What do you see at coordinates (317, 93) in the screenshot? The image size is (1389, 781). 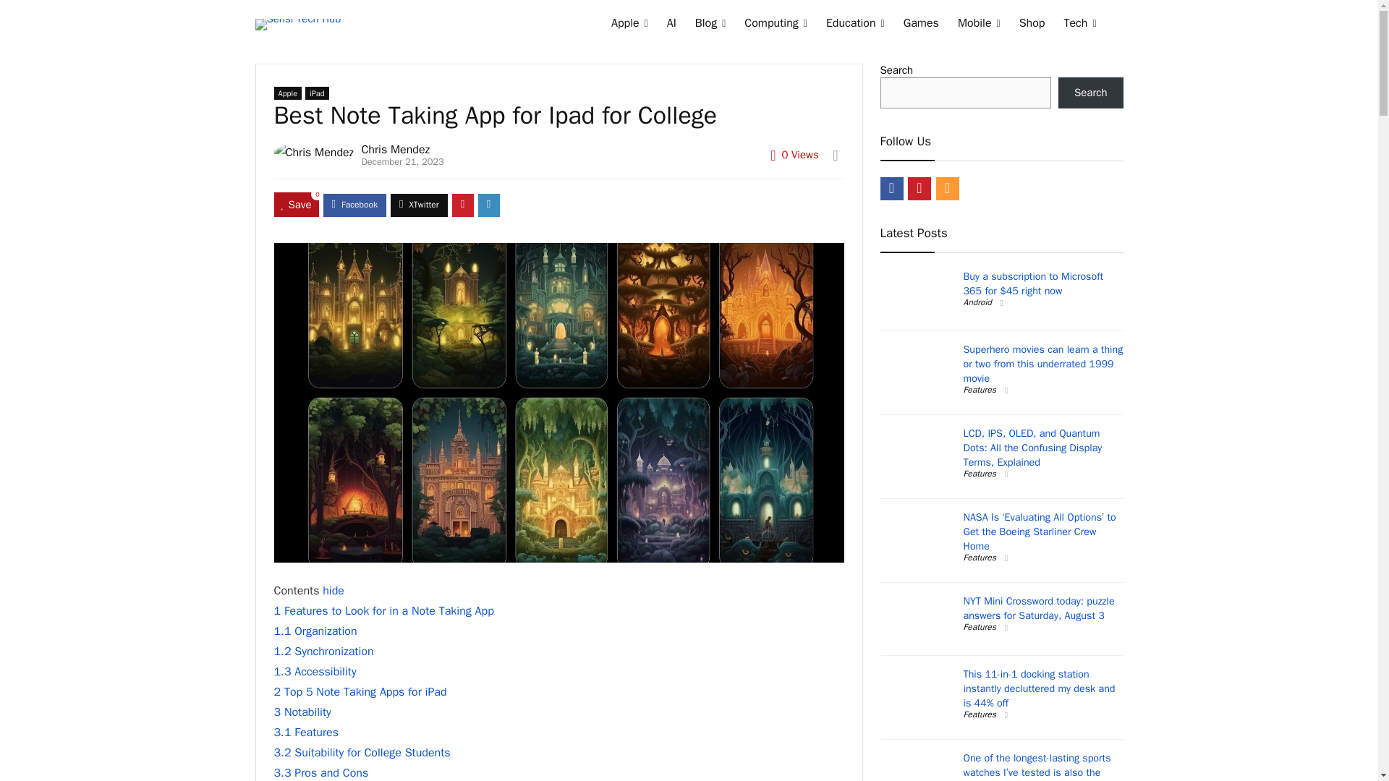 I see `iPad` at bounding box center [317, 93].